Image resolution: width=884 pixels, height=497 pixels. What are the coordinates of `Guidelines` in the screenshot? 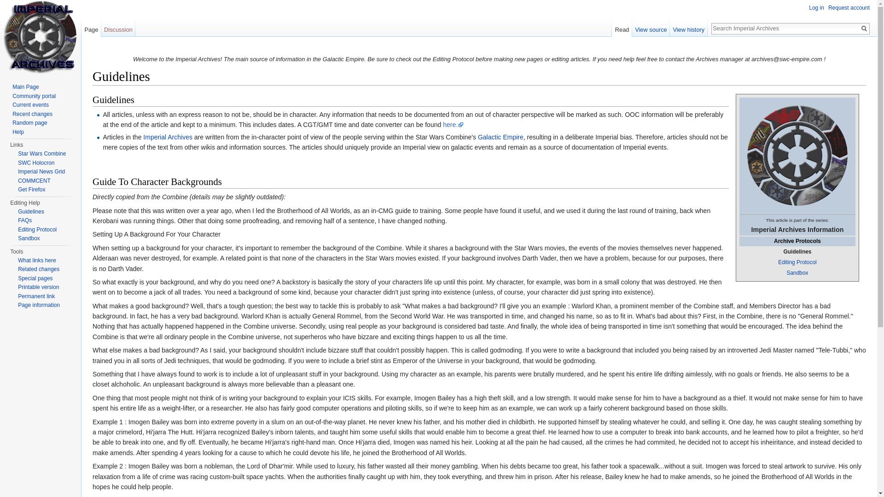 It's located at (31, 211).